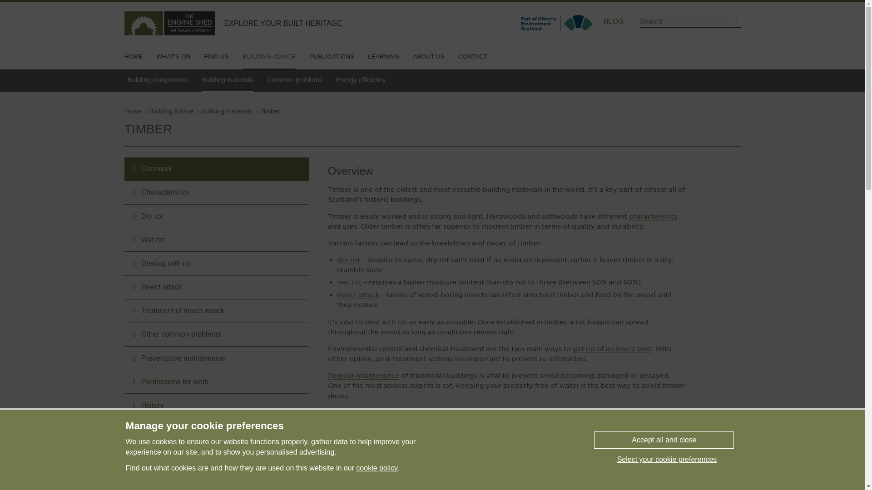 This screenshot has height=490, width=872. What do you see at coordinates (653, 216) in the screenshot?
I see `Characteristics` at bounding box center [653, 216].